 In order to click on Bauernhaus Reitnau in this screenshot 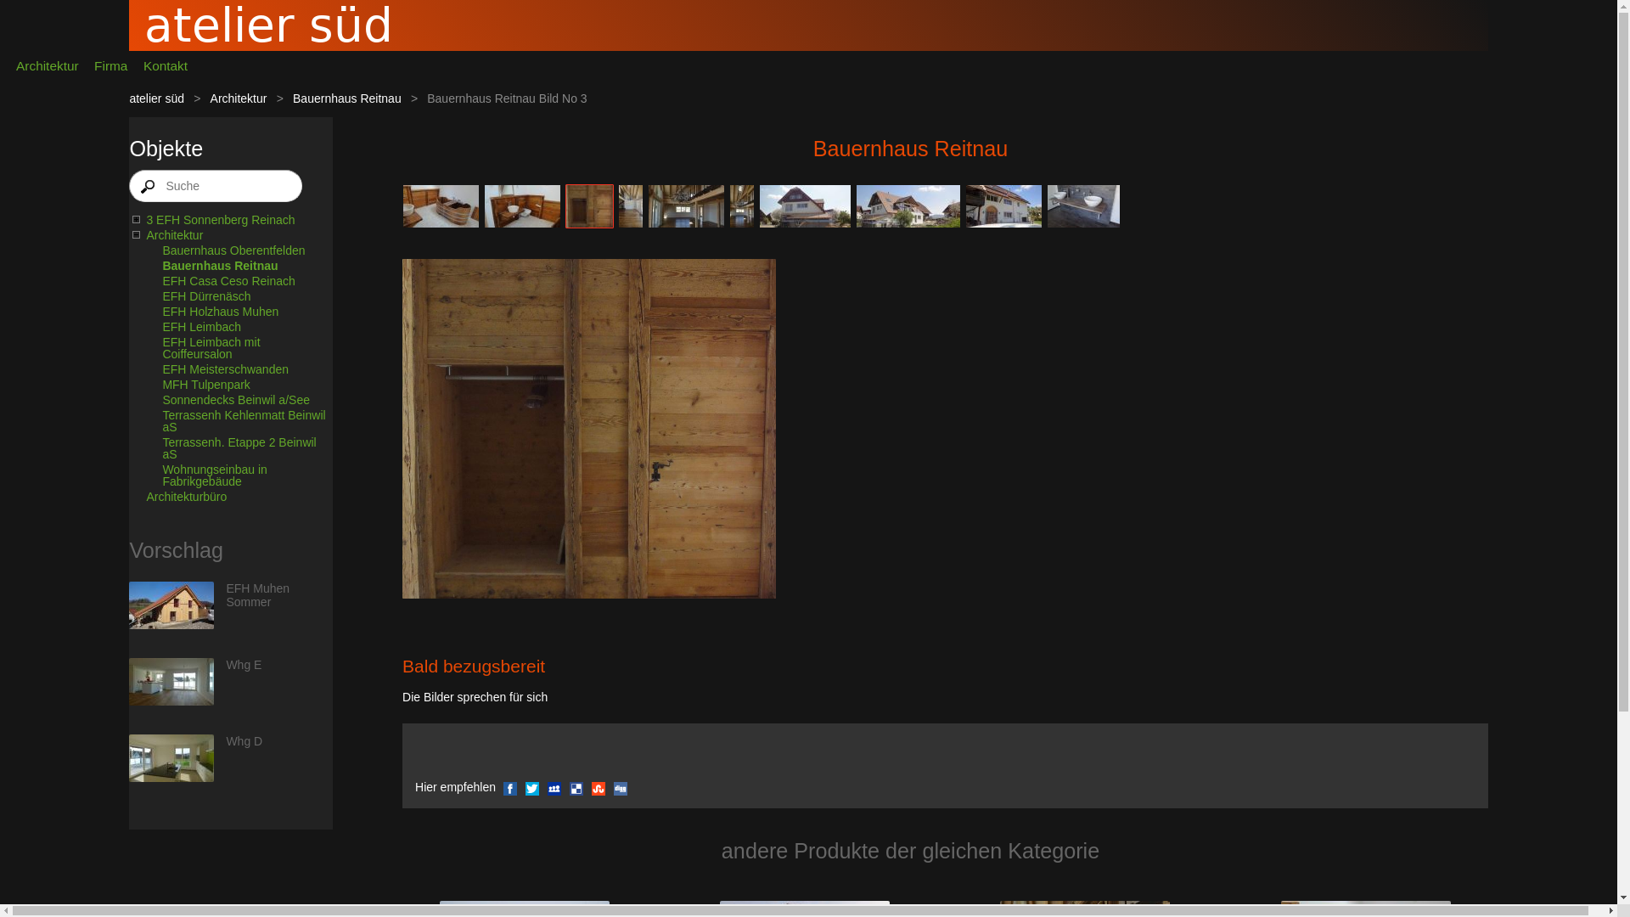, I will do `click(239, 266)`.